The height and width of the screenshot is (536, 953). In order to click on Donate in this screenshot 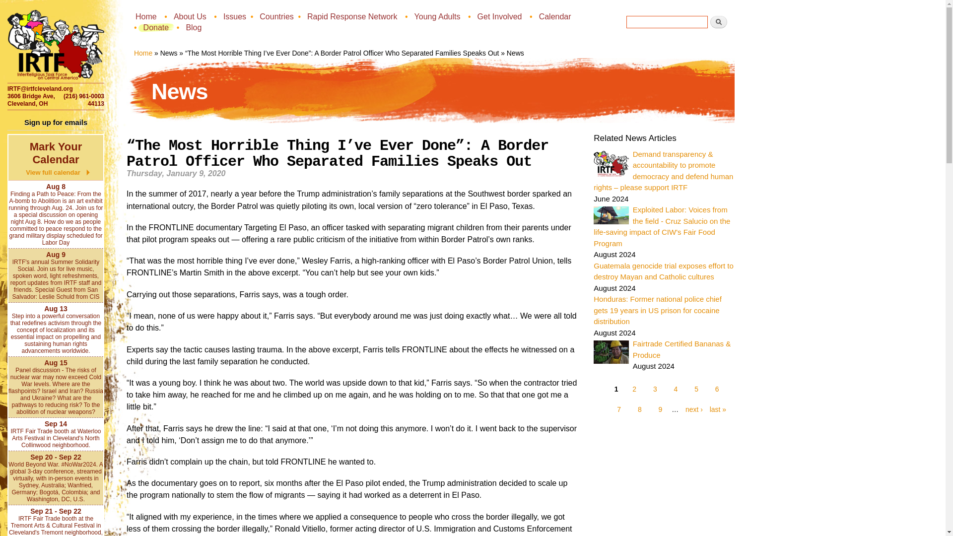, I will do `click(157, 27)`.